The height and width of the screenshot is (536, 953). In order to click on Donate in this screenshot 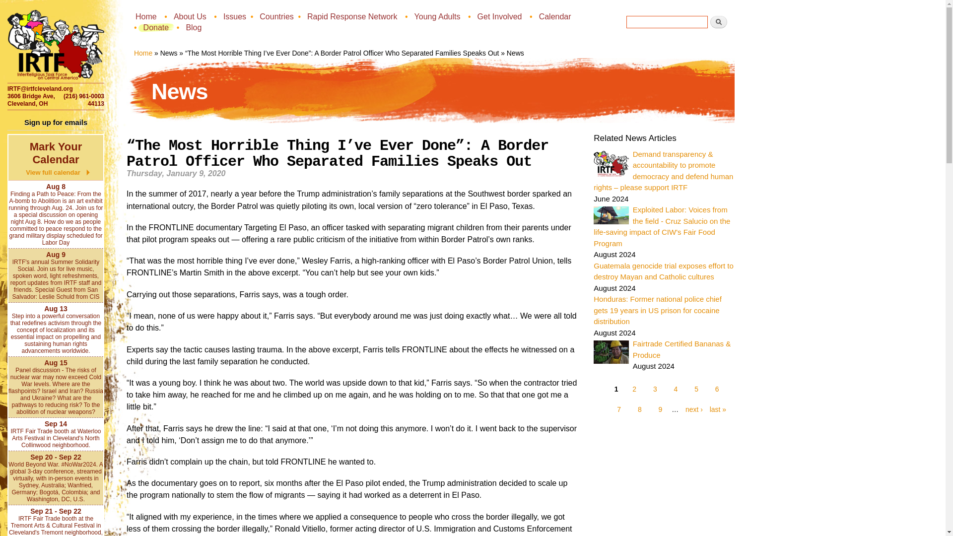, I will do `click(157, 27)`.